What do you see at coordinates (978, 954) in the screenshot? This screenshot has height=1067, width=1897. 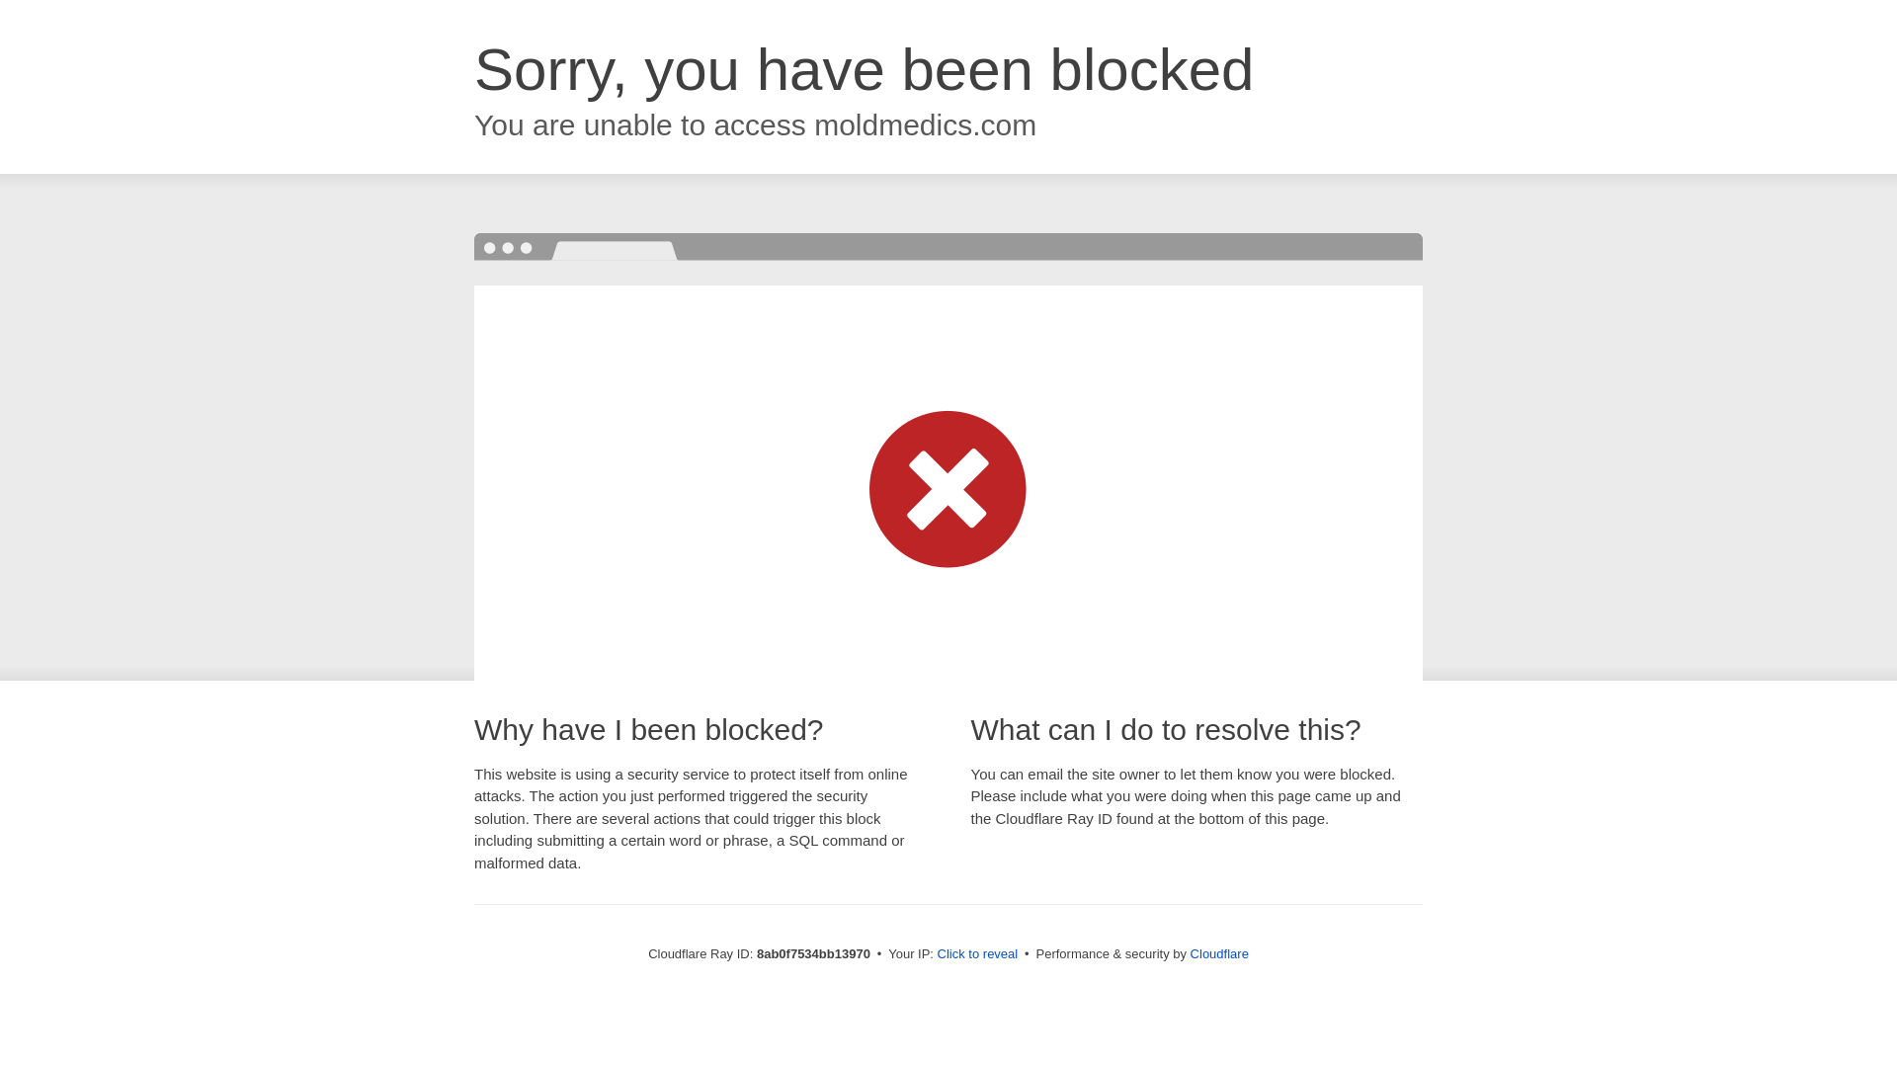 I see `Click to reveal` at bounding box center [978, 954].